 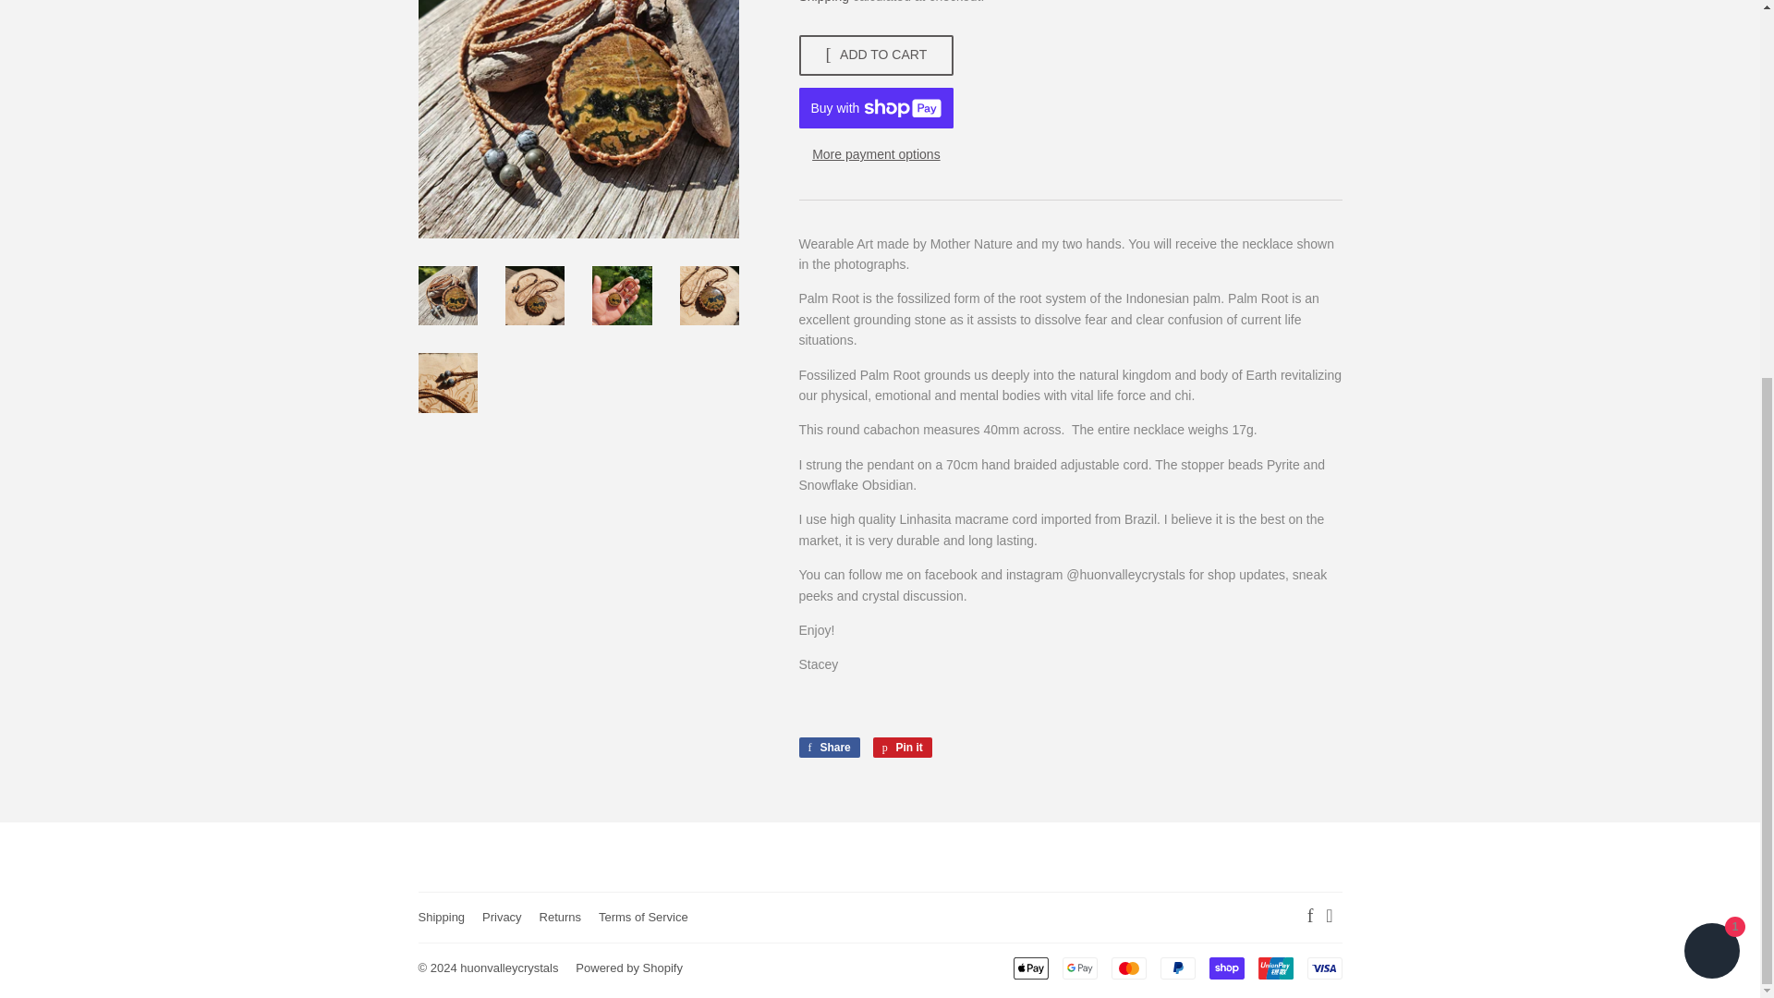 What do you see at coordinates (502, 917) in the screenshot?
I see `Returns` at bounding box center [502, 917].